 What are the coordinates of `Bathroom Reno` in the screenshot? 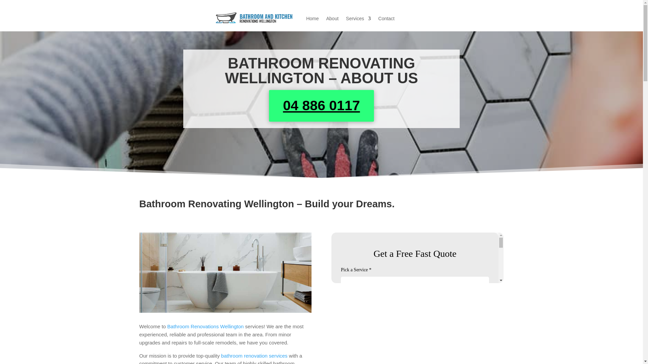 It's located at (417, 258).